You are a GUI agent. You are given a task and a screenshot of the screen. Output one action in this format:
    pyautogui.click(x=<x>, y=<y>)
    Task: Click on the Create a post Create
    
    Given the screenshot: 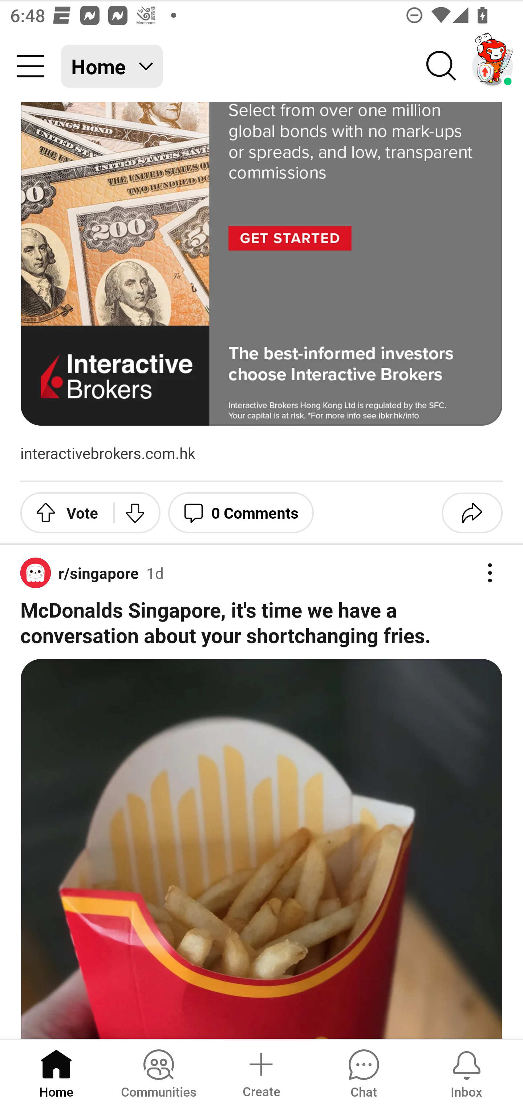 What is the action you would take?
    pyautogui.click(x=261, y=1072)
    